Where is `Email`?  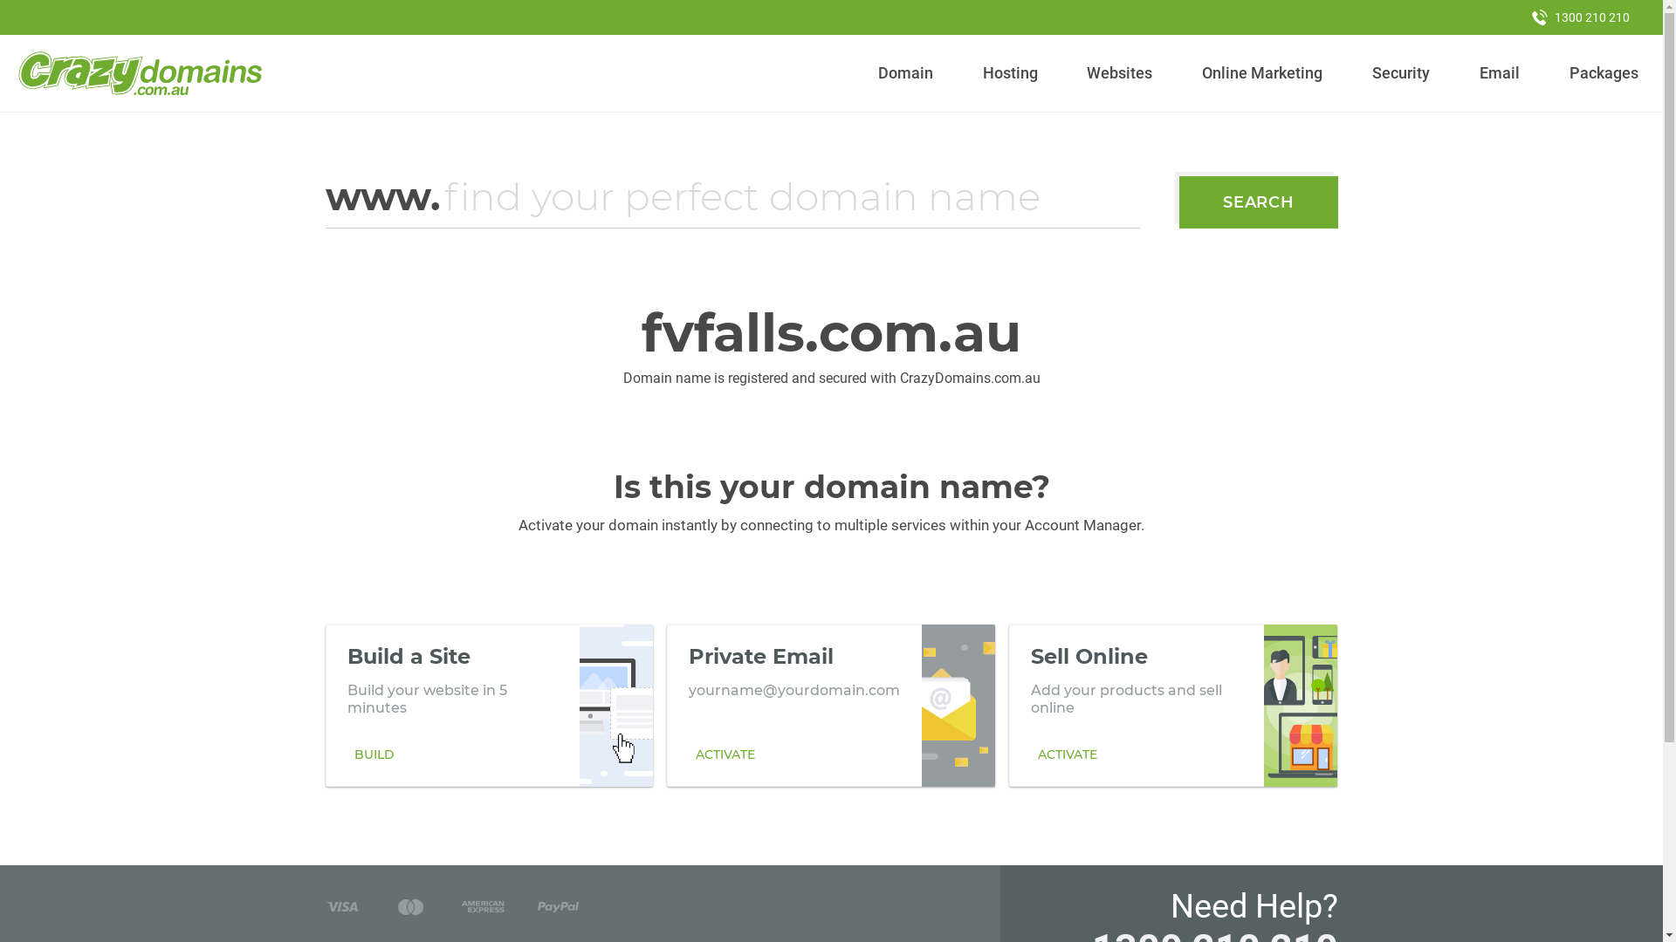
Email is located at coordinates (1500, 73).